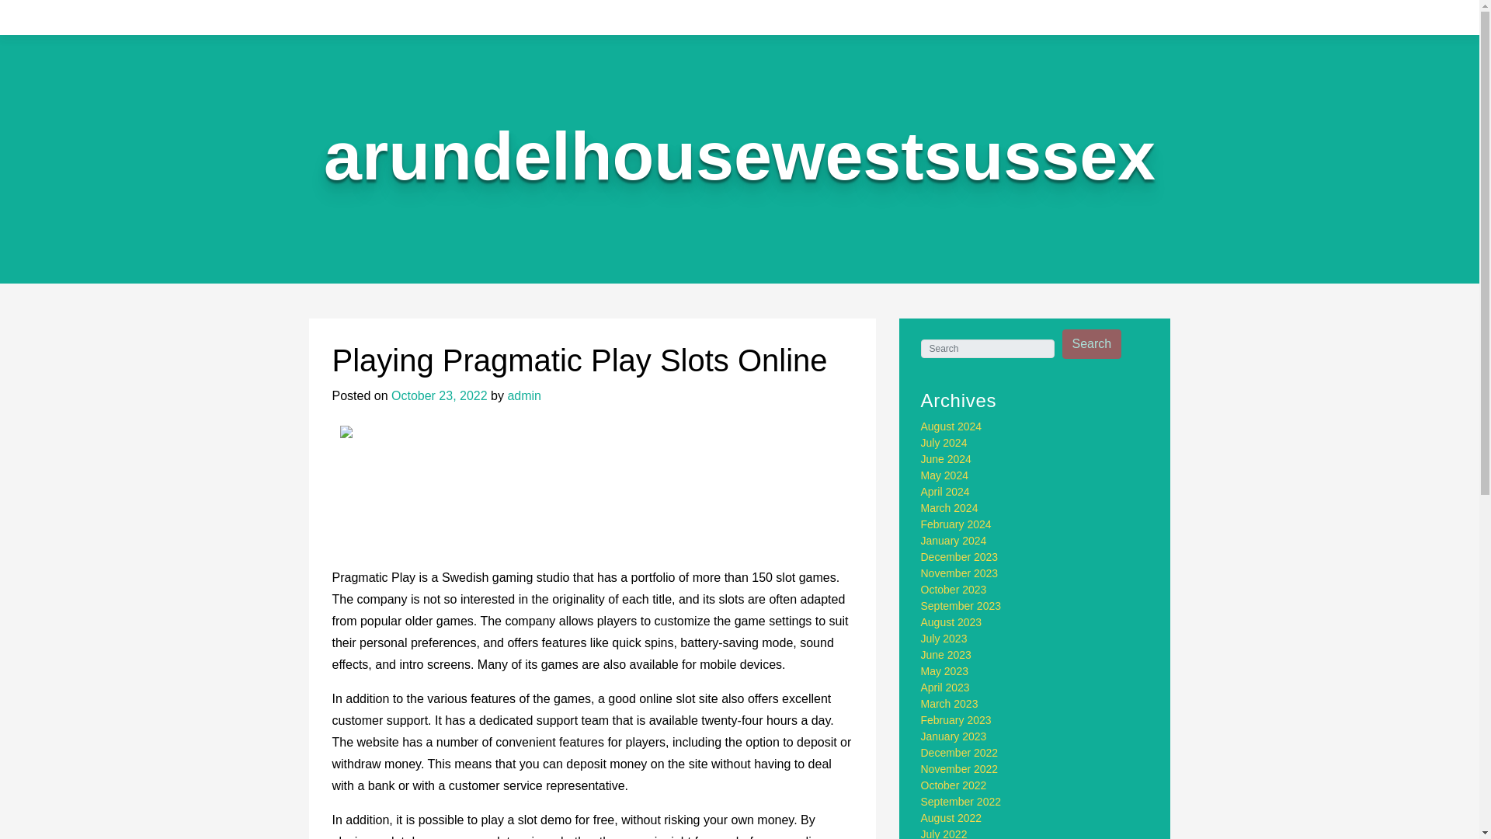 The height and width of the screenshot is (839, 1491). What do you see at coordinates (954, 589) in the screenshot?
I see `October 2023` at bounding box center [954, 589].